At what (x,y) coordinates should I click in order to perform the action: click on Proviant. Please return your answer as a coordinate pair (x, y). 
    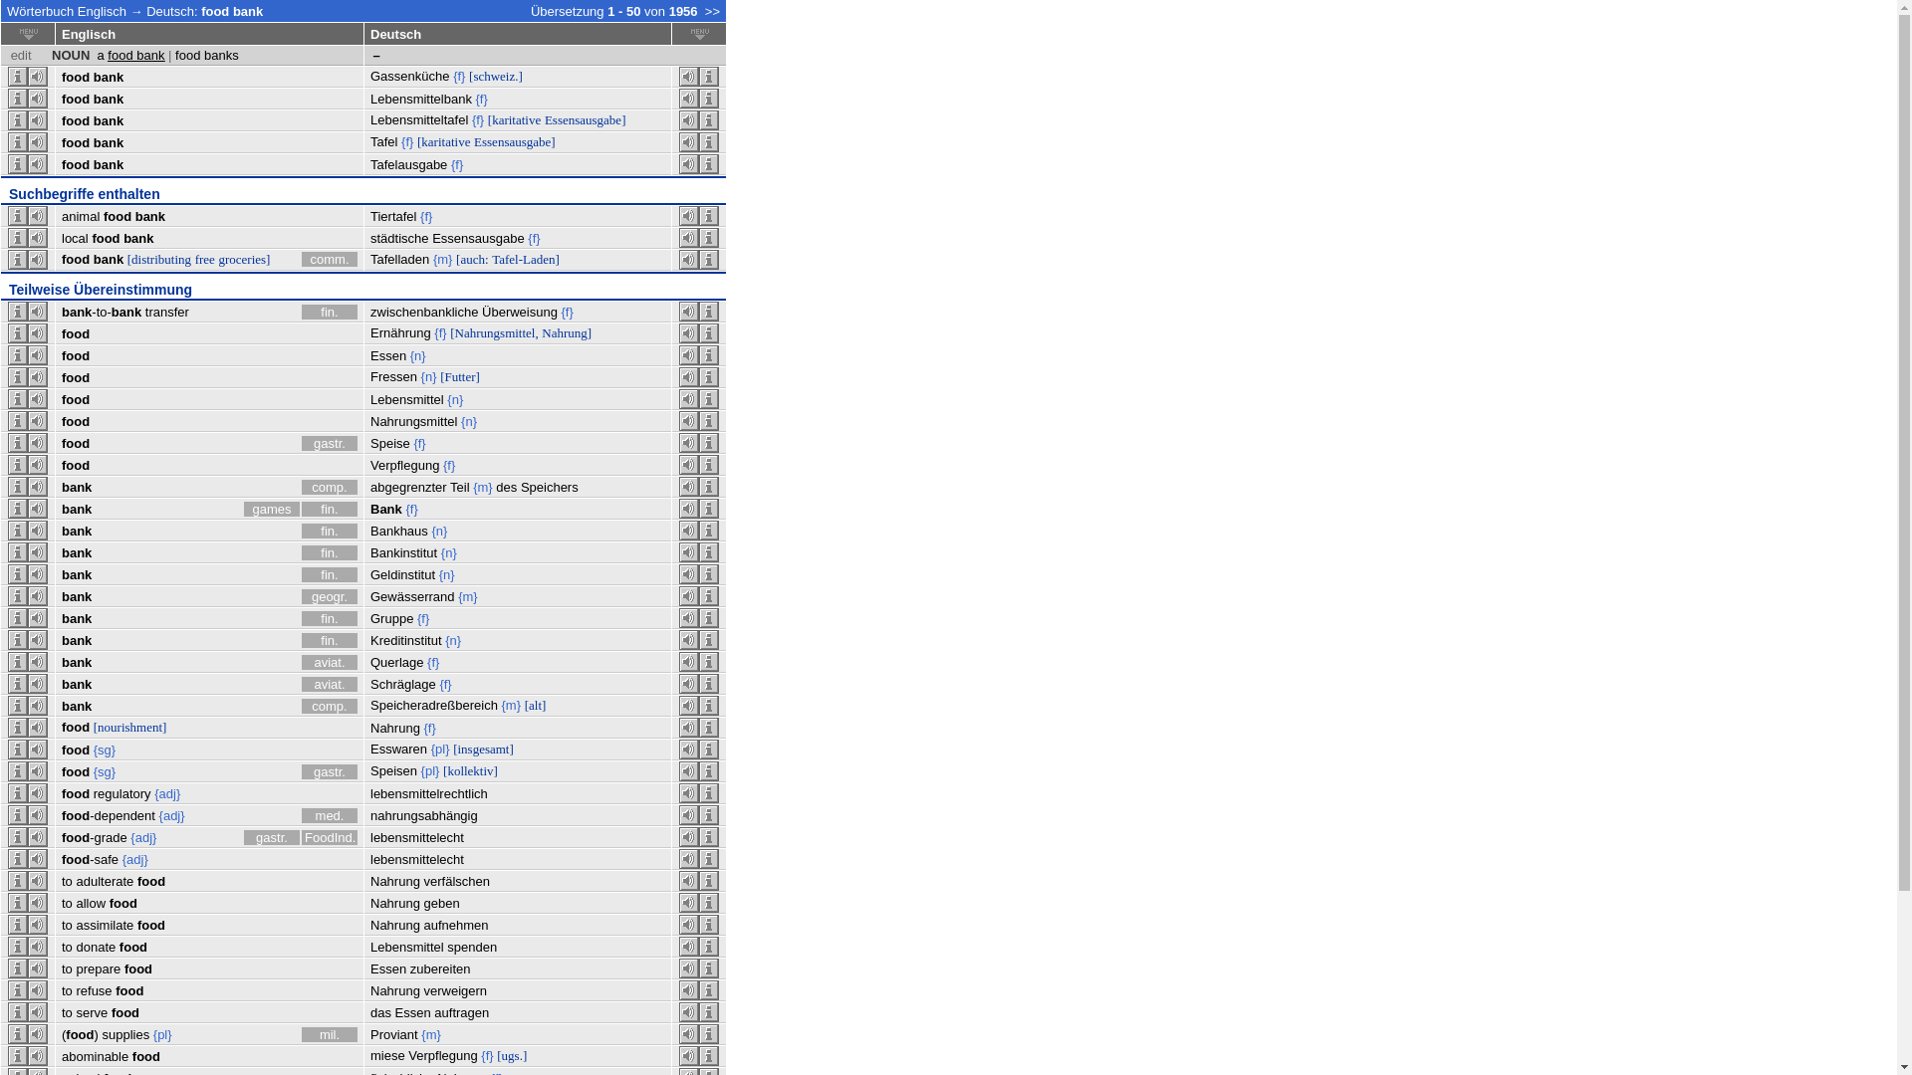
    Looking at the image, I should click on (394, 1035).